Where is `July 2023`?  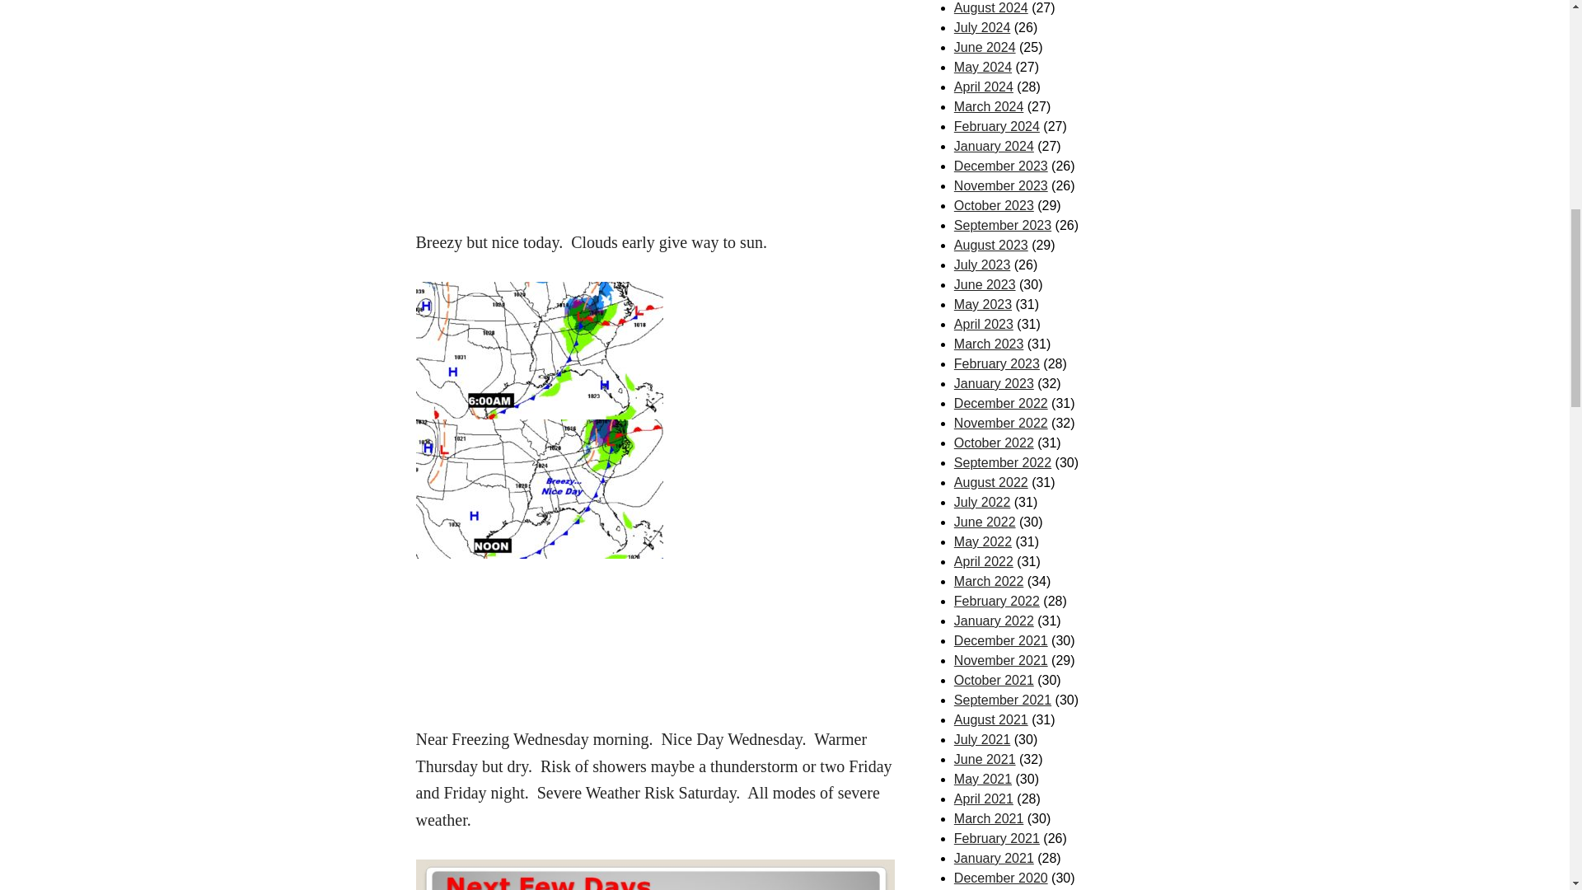
July 2023 is located at coordinates (982, 265).